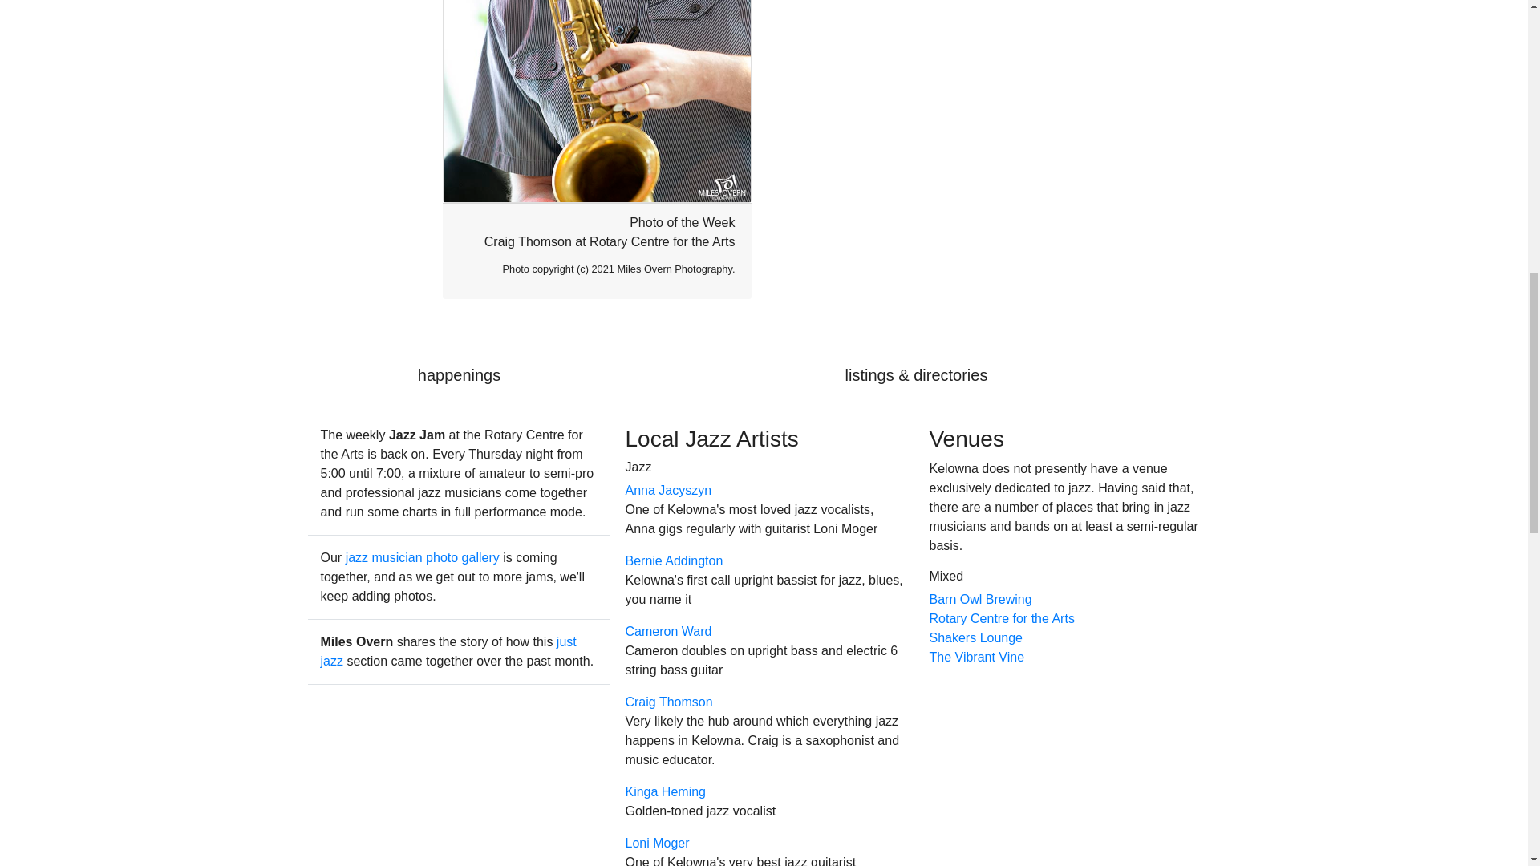 The width and height of the screenshot is (1540, 866). I want to click on Bernie Addington, so click(674, 561).